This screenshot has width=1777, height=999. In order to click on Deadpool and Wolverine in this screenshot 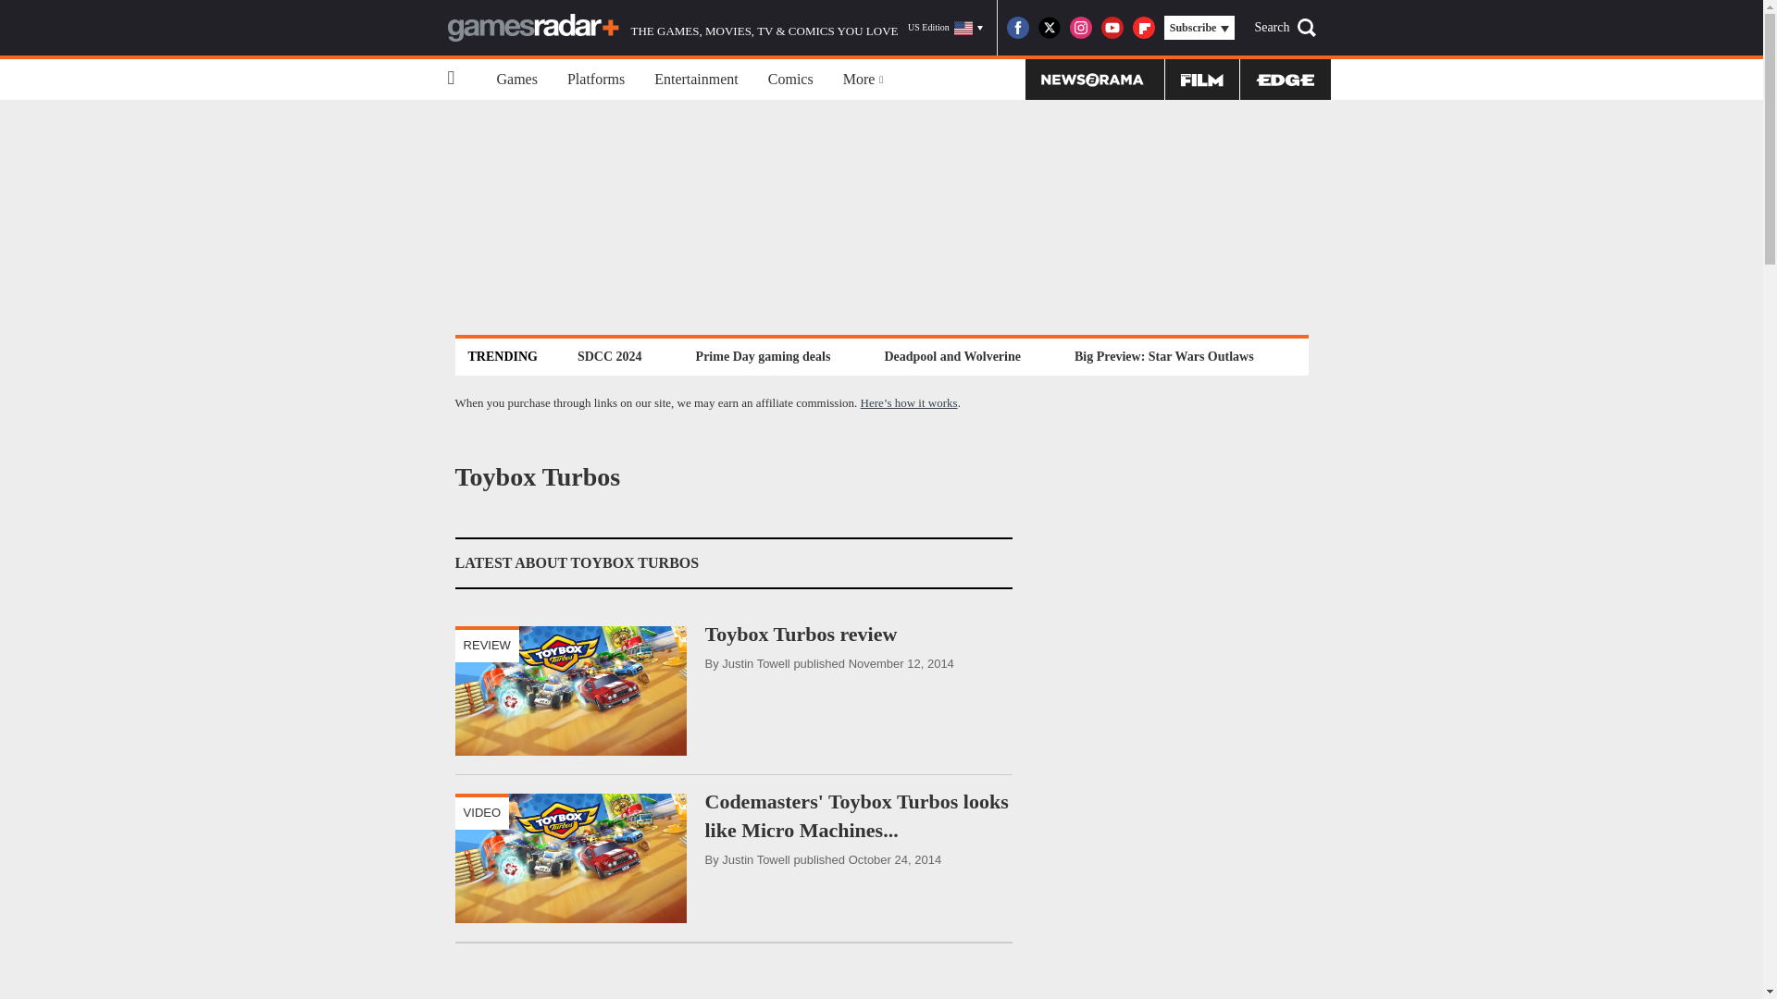, I will do `click(951, 356)`.